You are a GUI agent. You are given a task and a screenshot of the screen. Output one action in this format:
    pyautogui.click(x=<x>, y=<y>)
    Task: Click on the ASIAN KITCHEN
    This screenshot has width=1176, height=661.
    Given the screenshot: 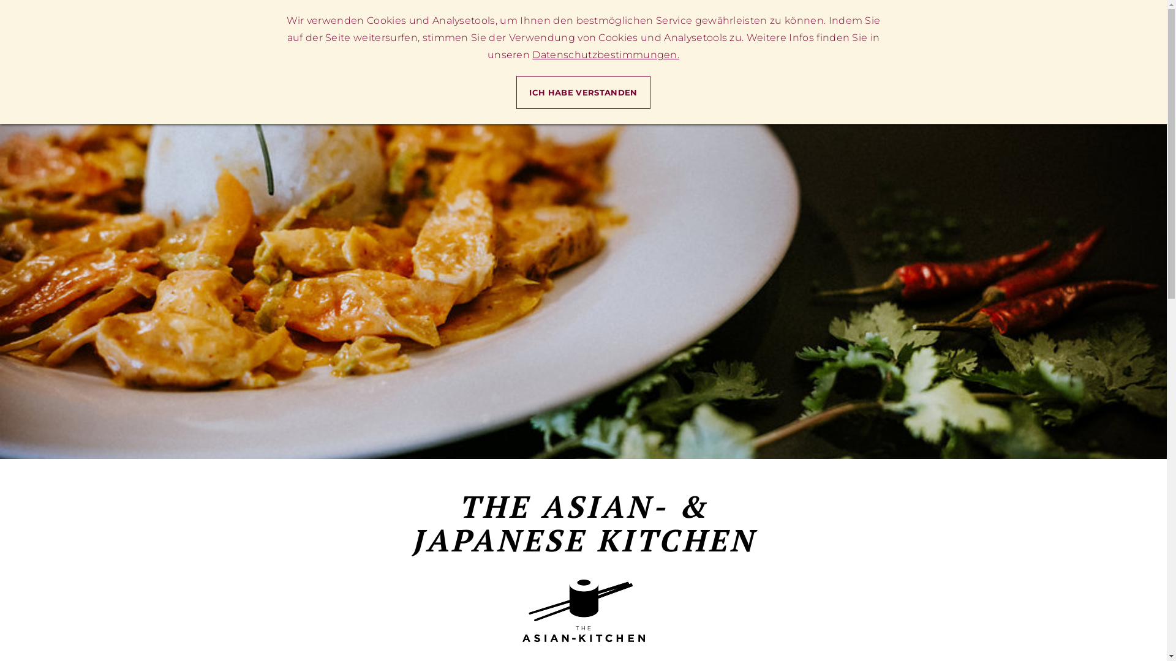 What is the action you would take?
    pyautogui.click(x=516, y=50)
    